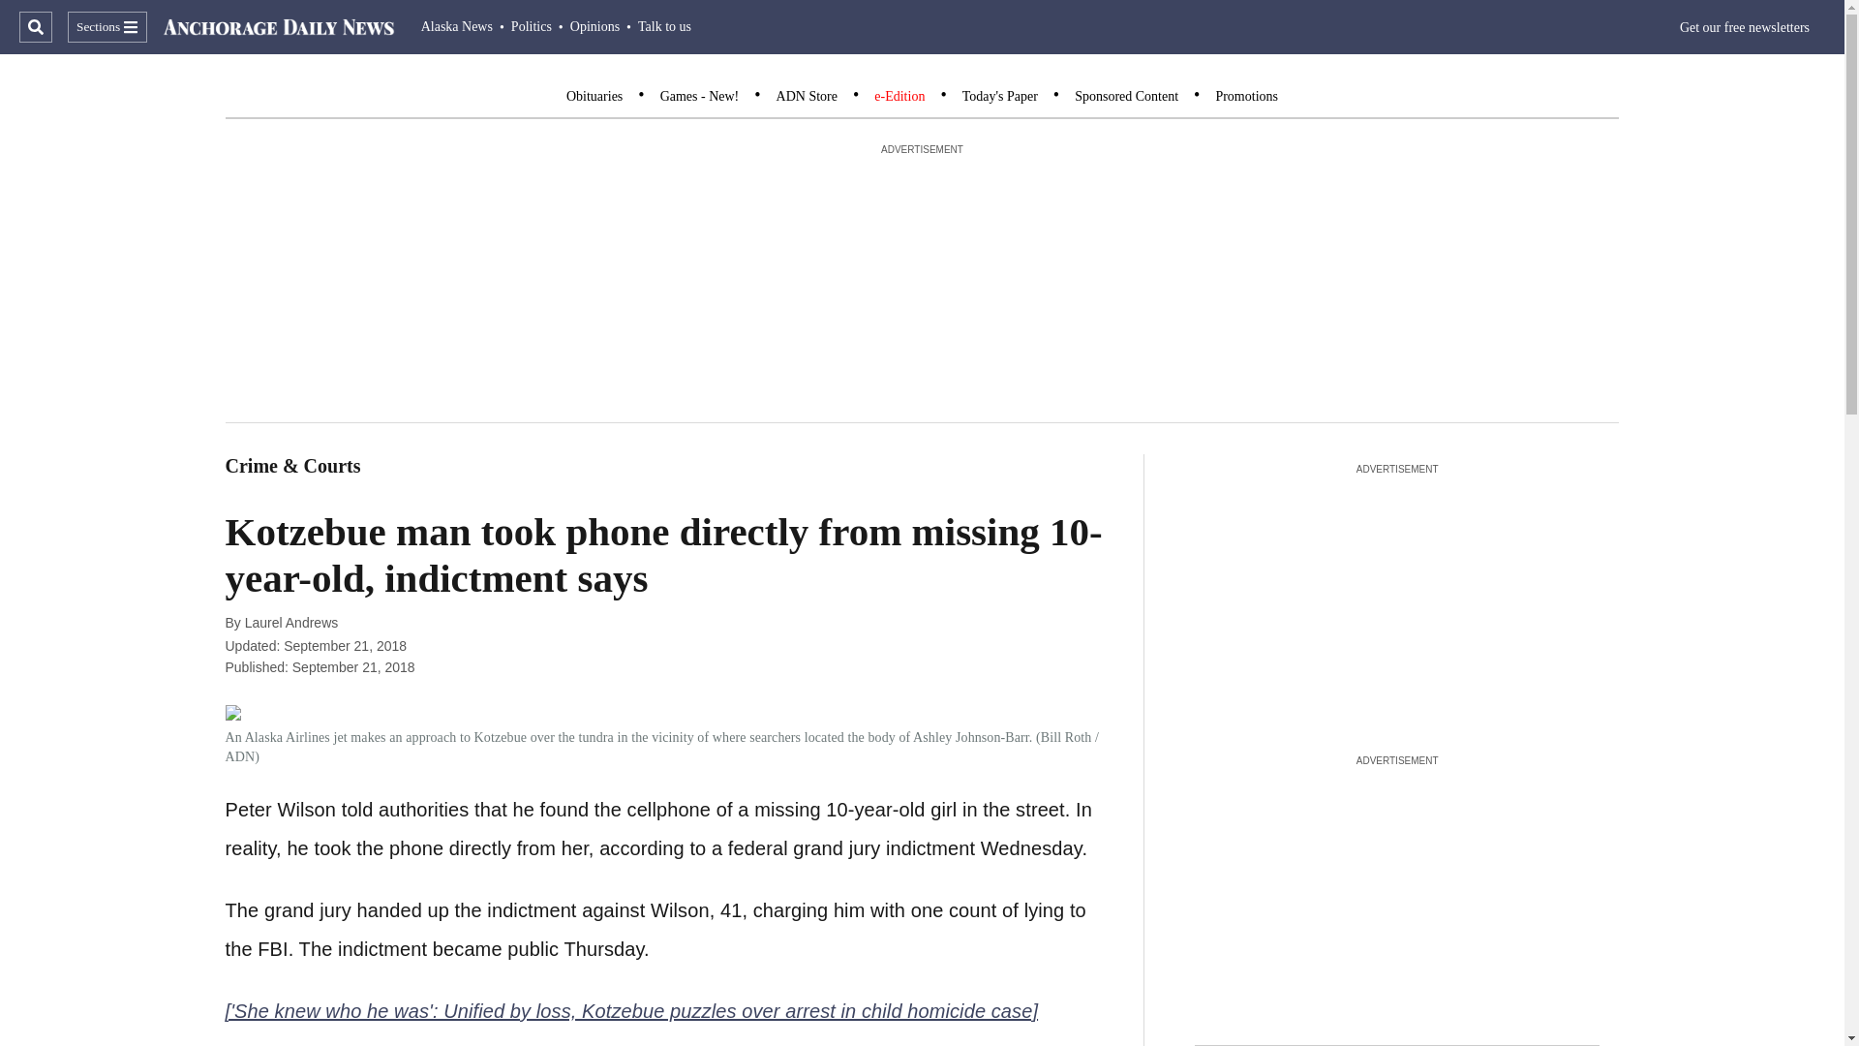 The width and height of the screenshot is (1859, 1046). What do you see at coordinates (107, 27) in the screenshot?
I see `Sections` at bounding box center [107, 27].